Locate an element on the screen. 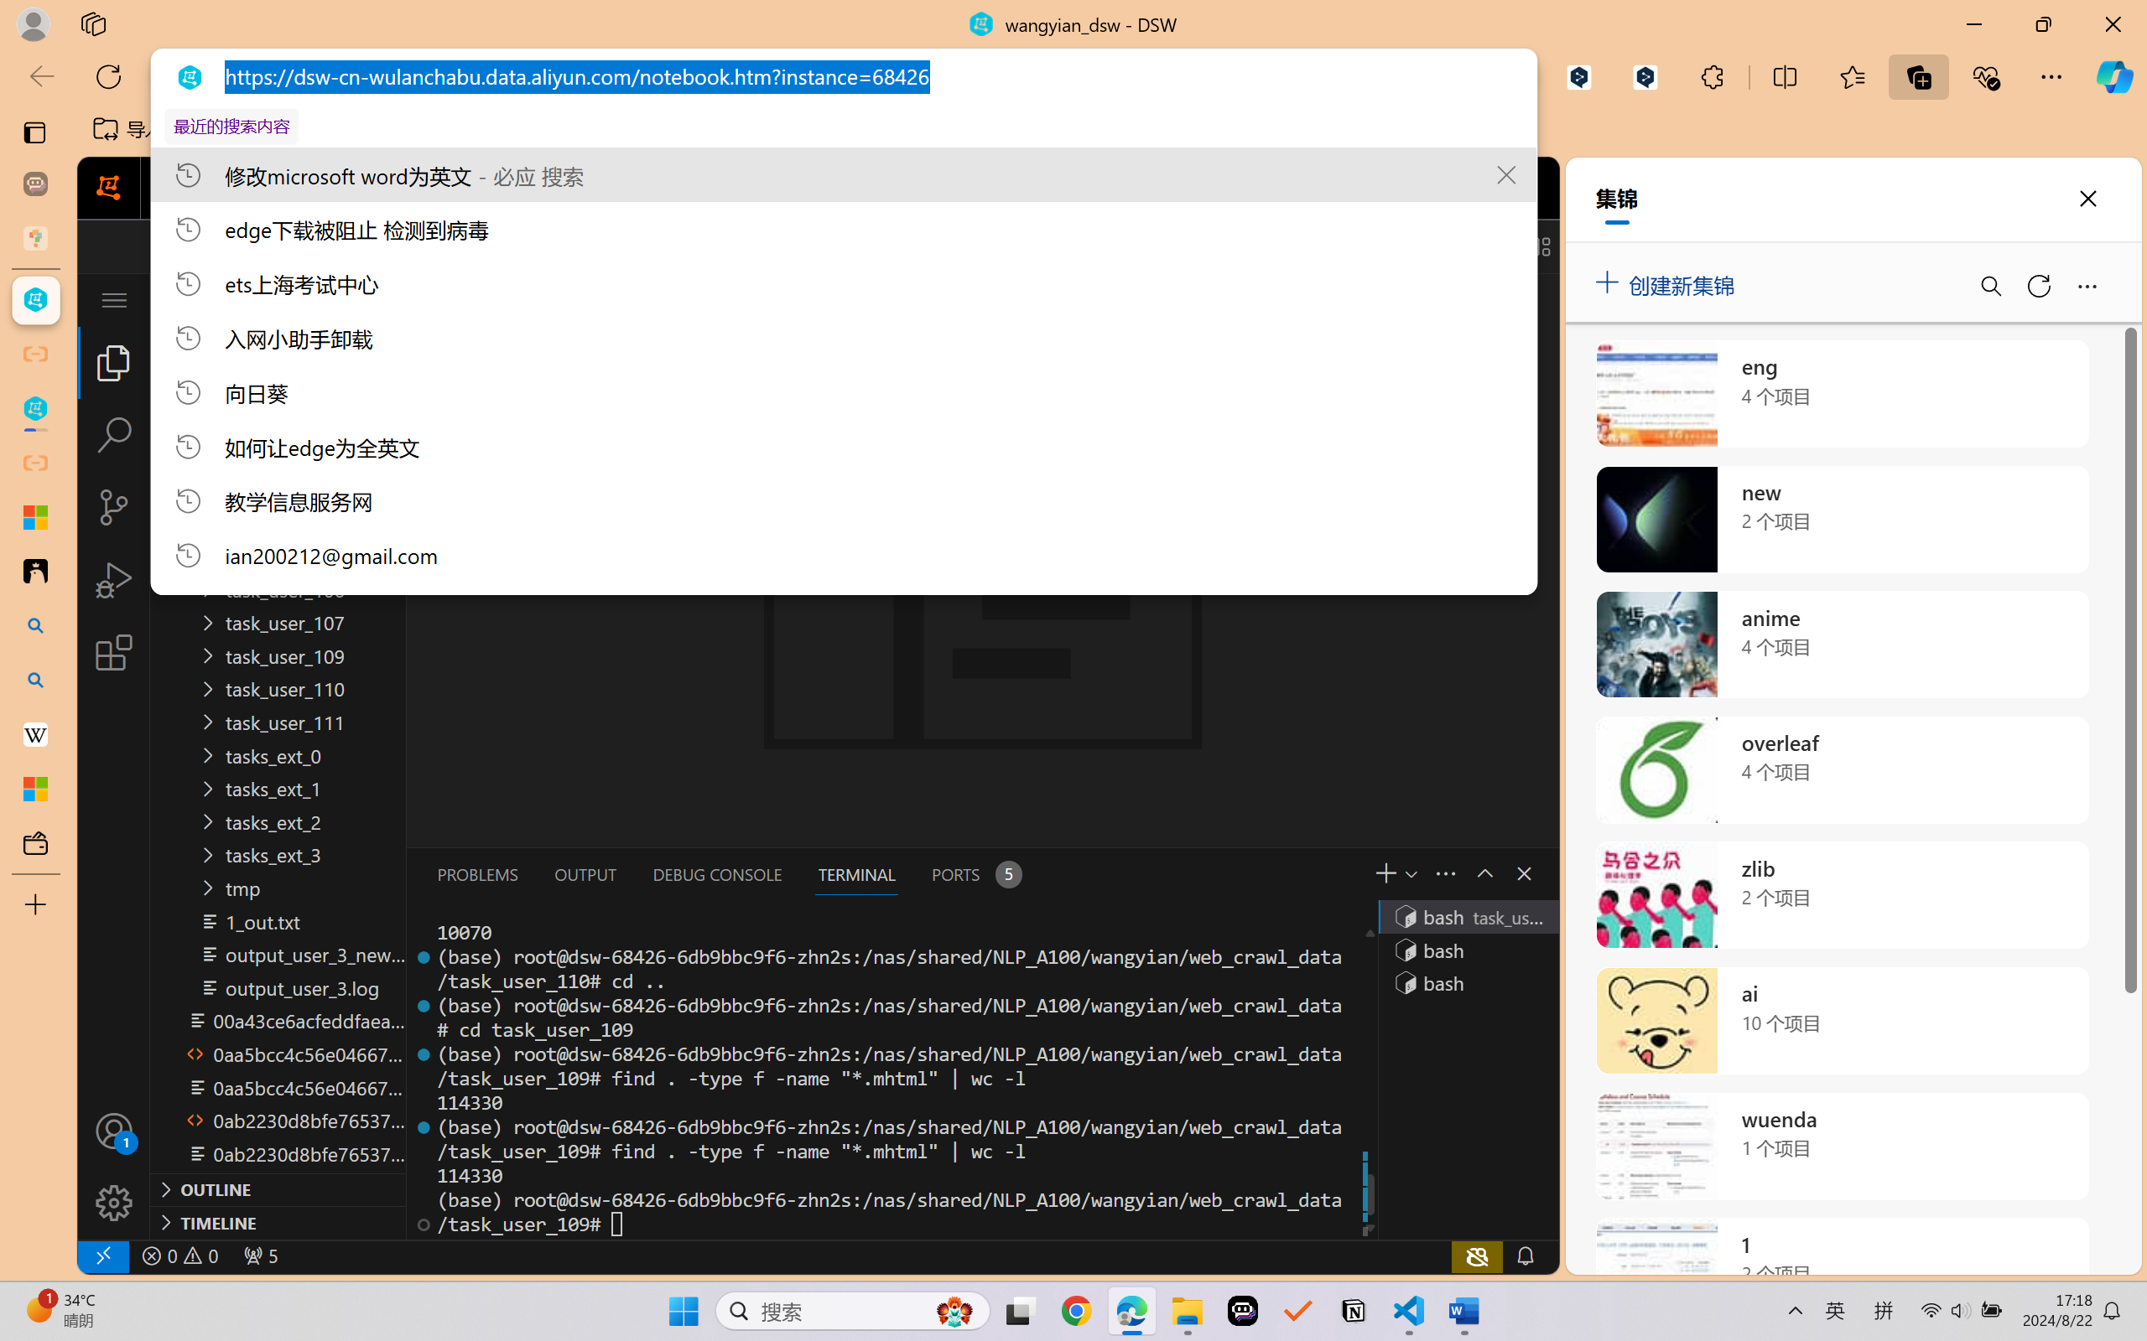  Source Control (Ctrl+Shift+G) is located at coordinates (114, 507).